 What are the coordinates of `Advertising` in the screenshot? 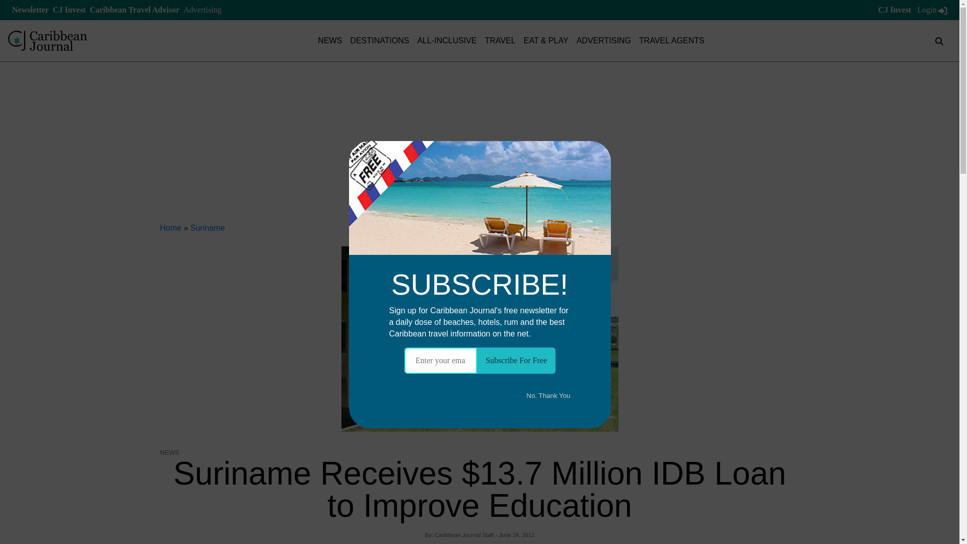 It's located at (202, 10).